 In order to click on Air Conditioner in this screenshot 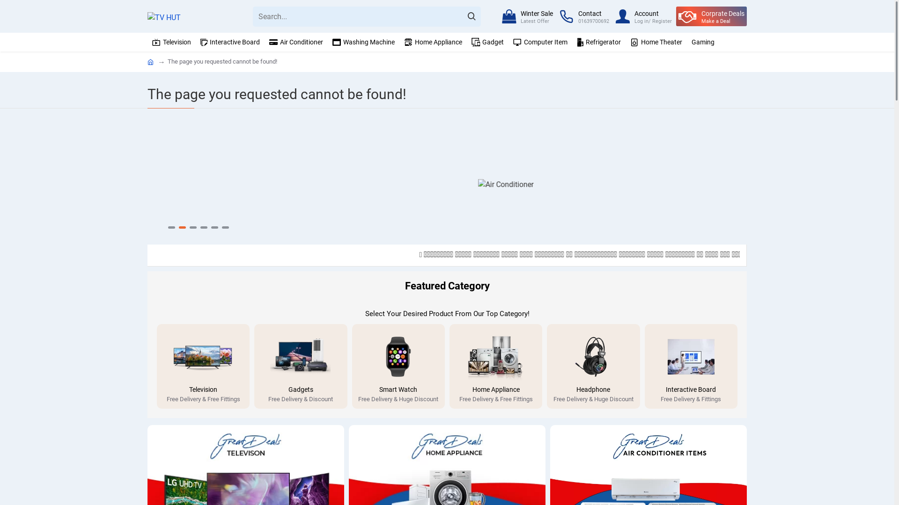, I will do `click(295, 42)`.